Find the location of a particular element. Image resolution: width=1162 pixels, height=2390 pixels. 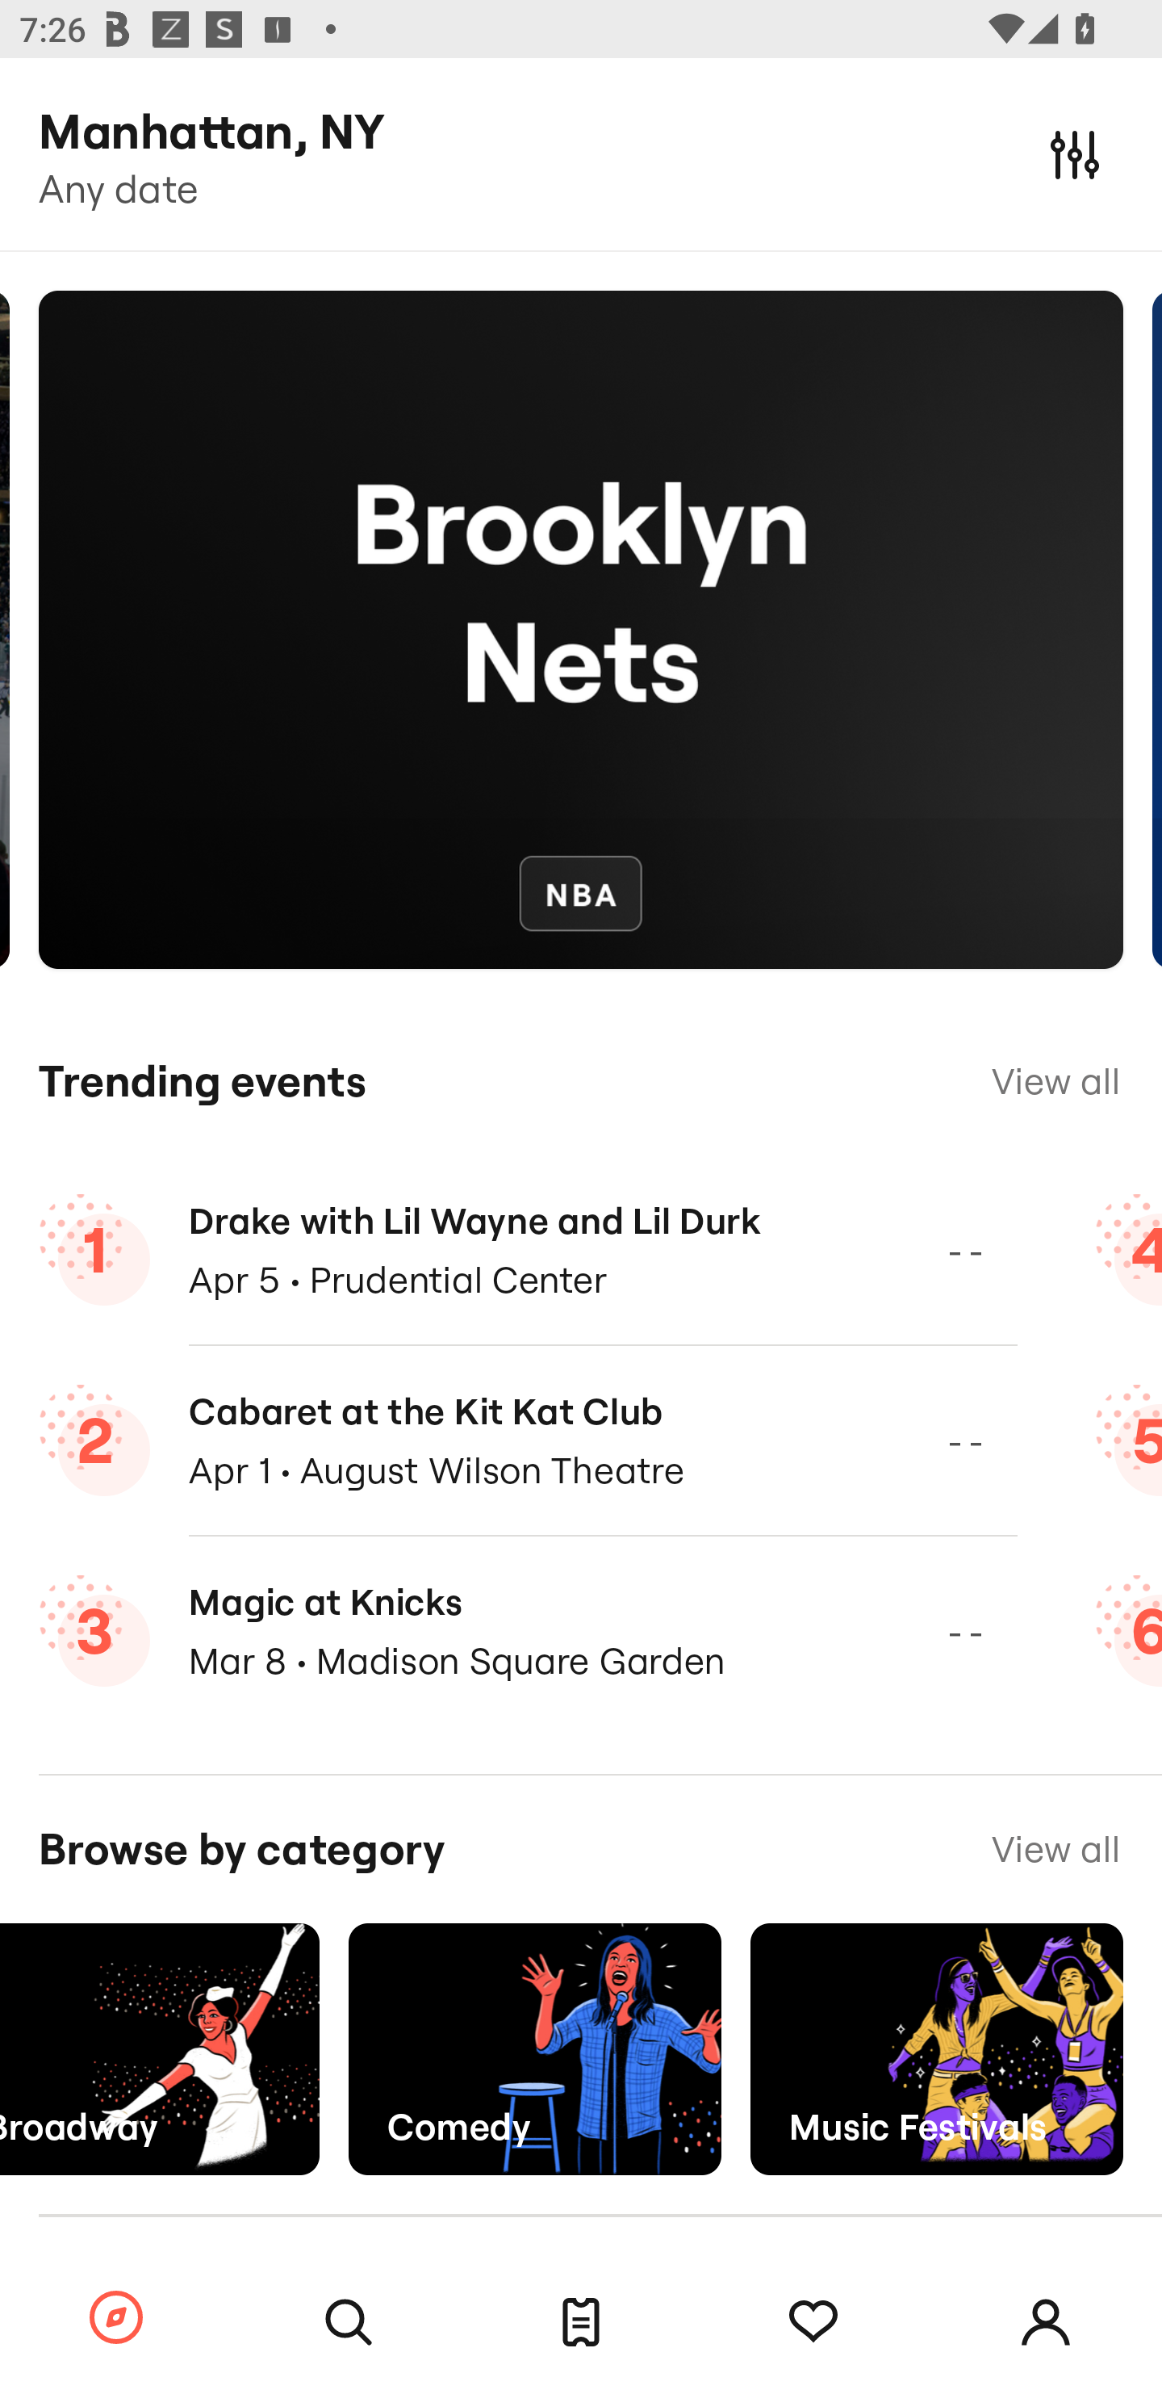

Browse is located at coordinates (116, 2319).